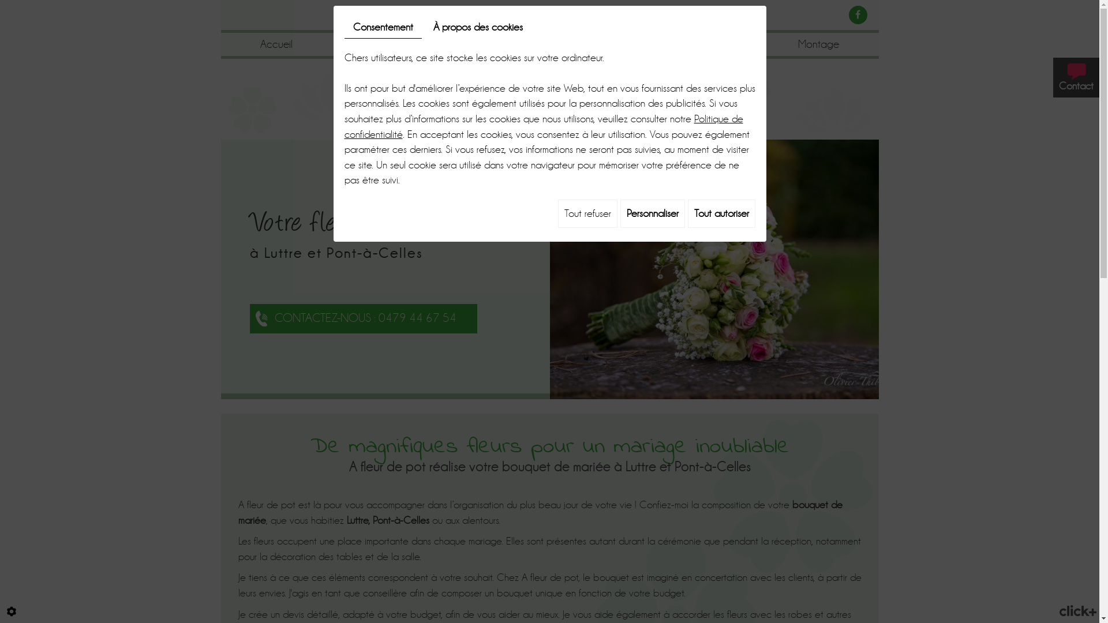 This screenshot has width=1108, height=623. Describe the element at coordinates (818, 46) in the screenshot. I see `Montage` at that location.